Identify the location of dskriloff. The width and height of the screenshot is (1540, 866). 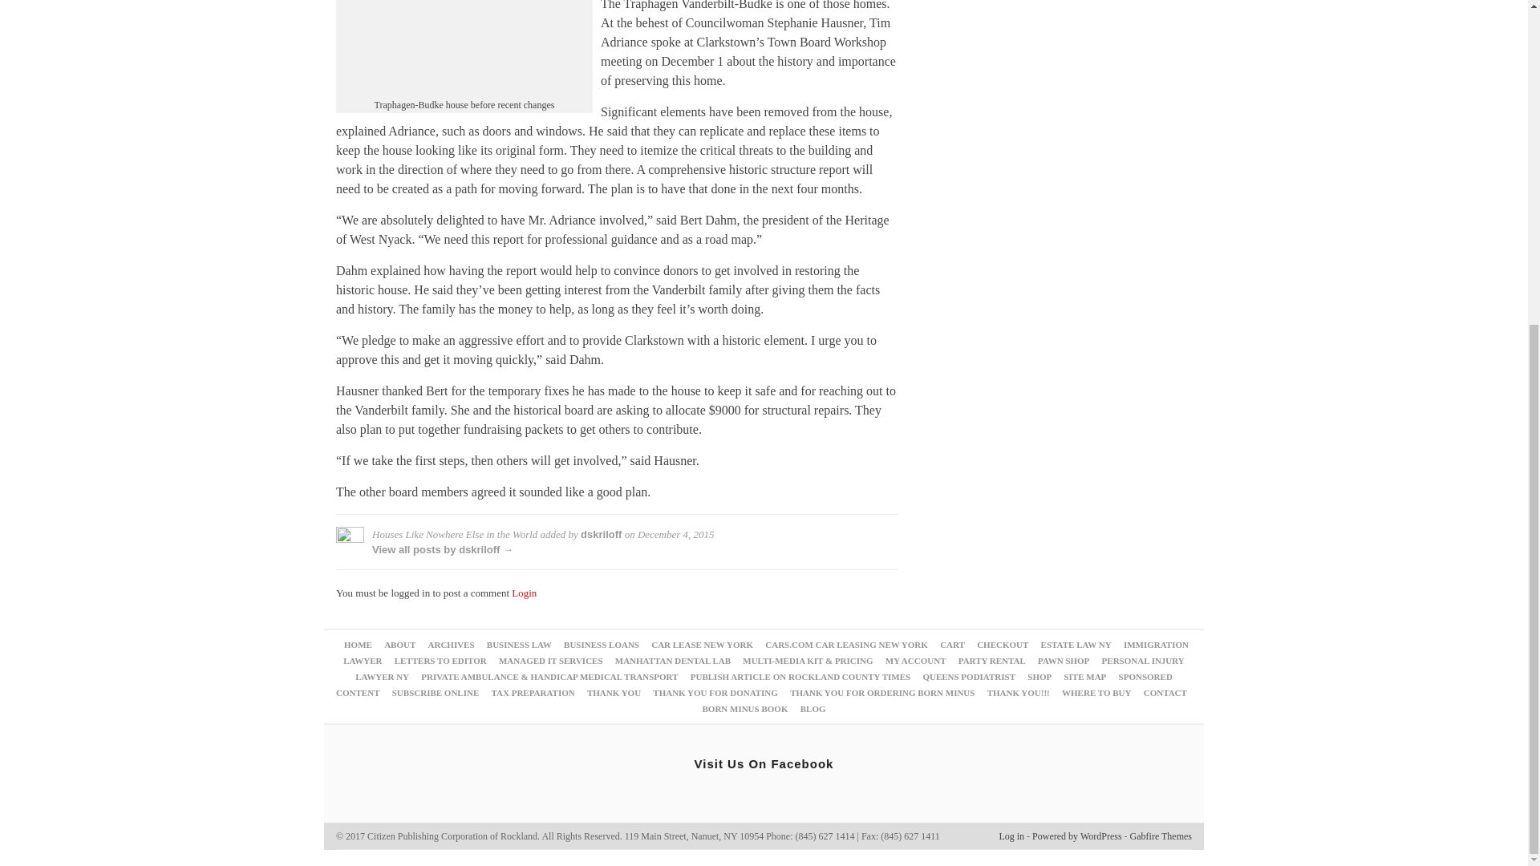
(601, 534).